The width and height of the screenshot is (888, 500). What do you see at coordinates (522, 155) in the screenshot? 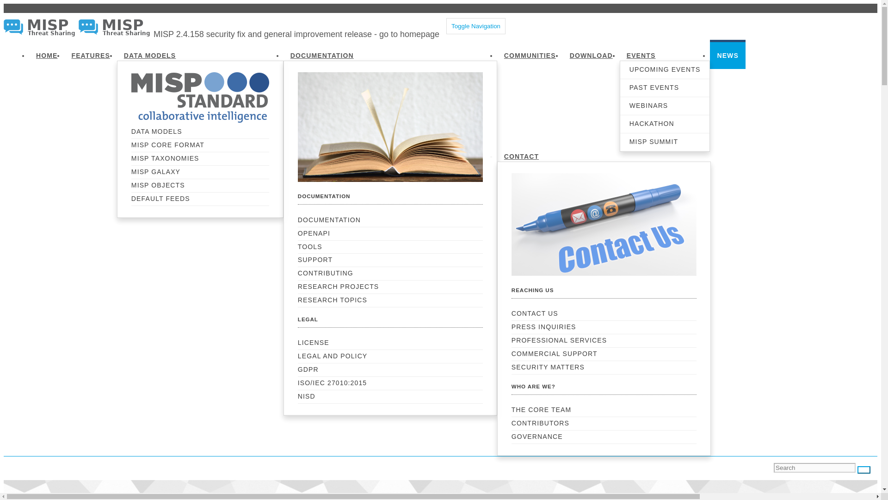
I see `CONTACT` at bounding box center [522, 155].